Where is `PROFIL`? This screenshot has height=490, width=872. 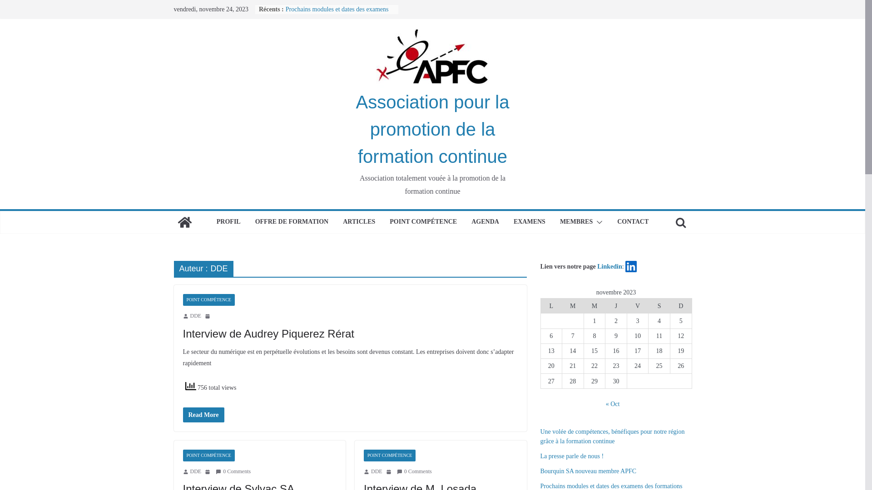
PROFIL is located at coordinates (229, 222).